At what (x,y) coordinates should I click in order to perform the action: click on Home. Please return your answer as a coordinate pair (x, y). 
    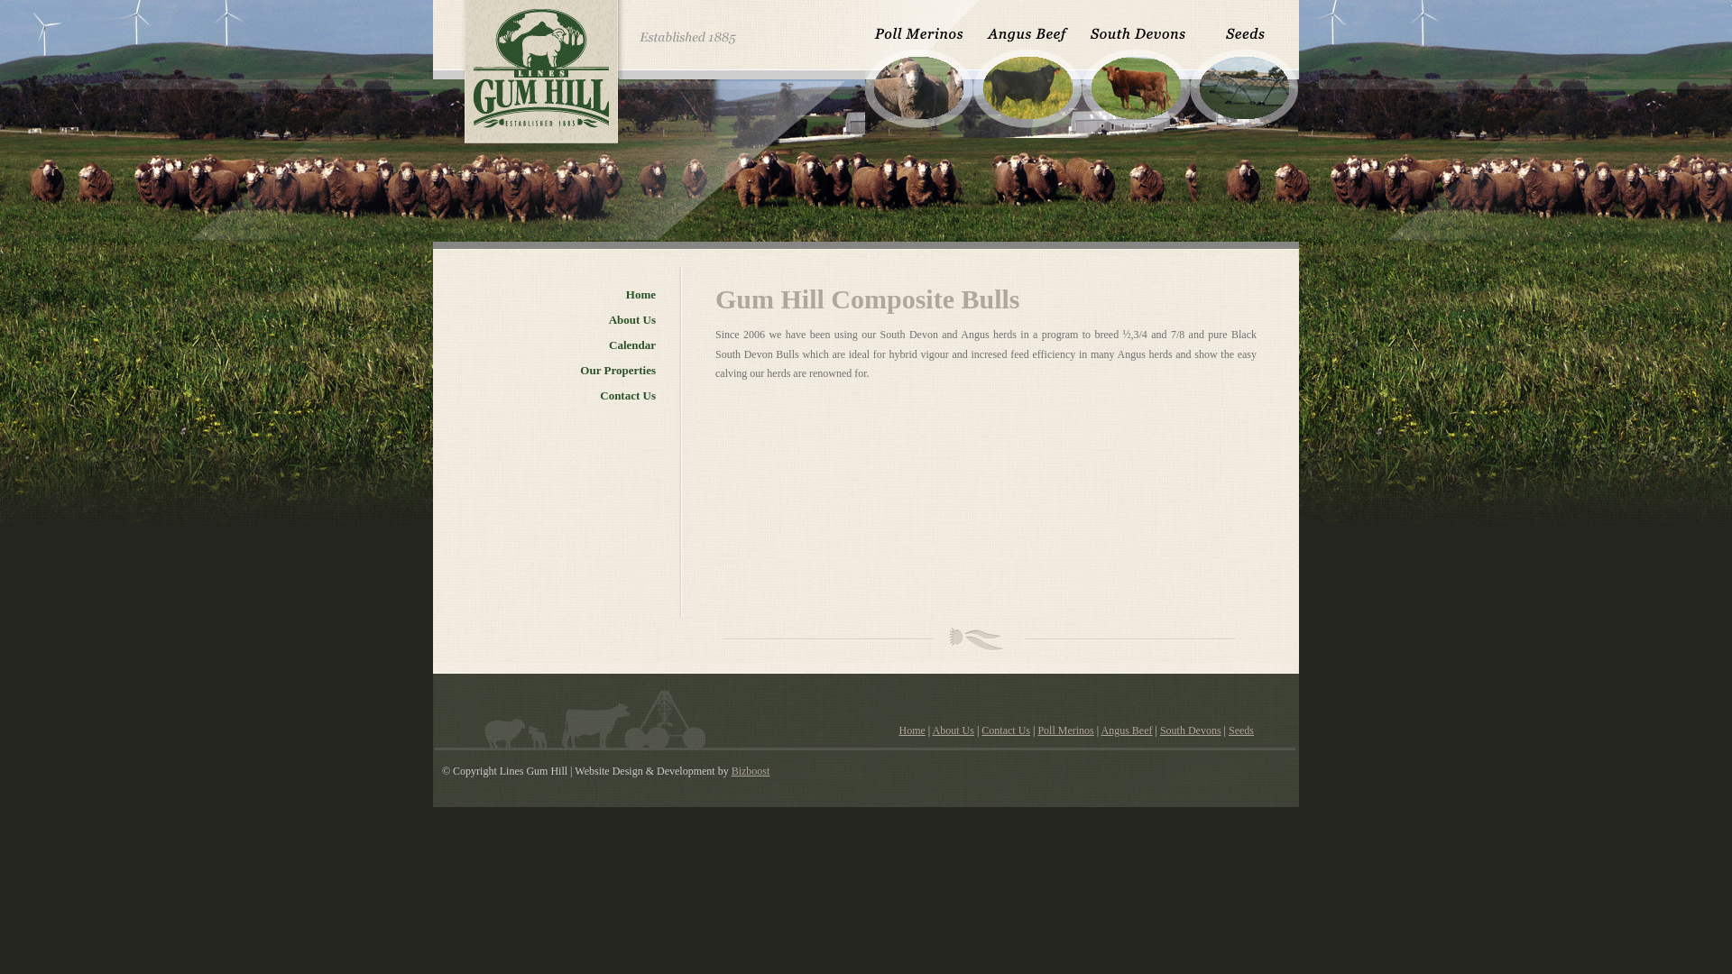
    Looking at the image, I should click on (913, 730).